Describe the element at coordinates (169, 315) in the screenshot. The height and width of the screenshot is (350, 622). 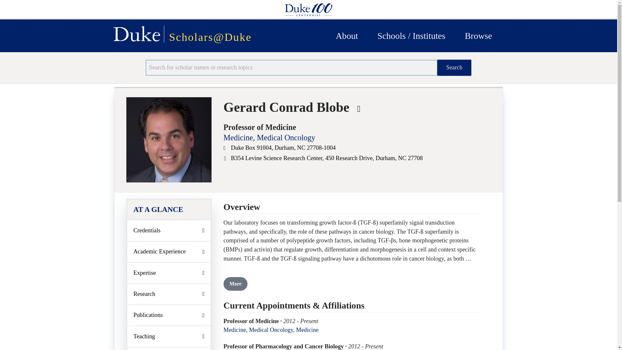
I see `Publications` at that location.